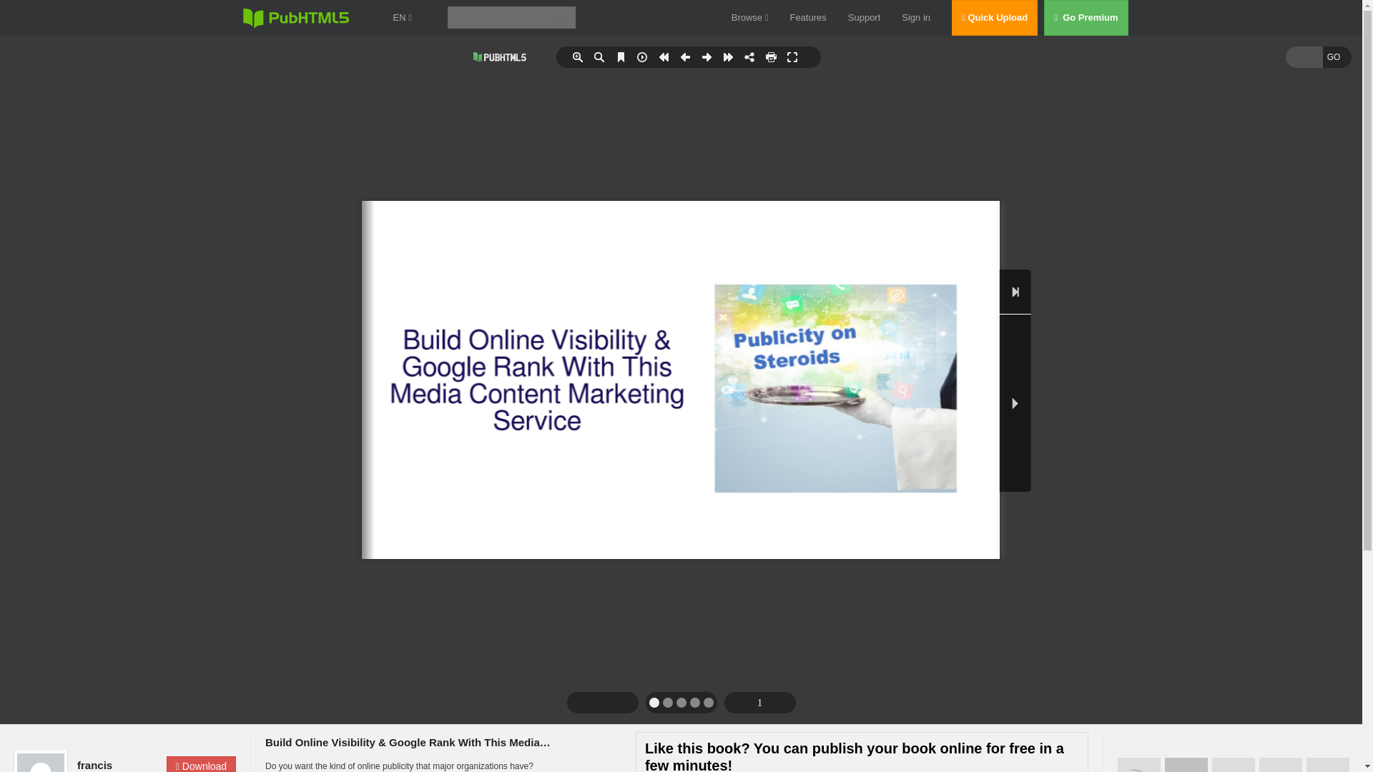 This screenshot has height=772, width=1373. Describe the element at coordinates (1093, 17) in the screenshot. I see ` Go Premium` at that location.